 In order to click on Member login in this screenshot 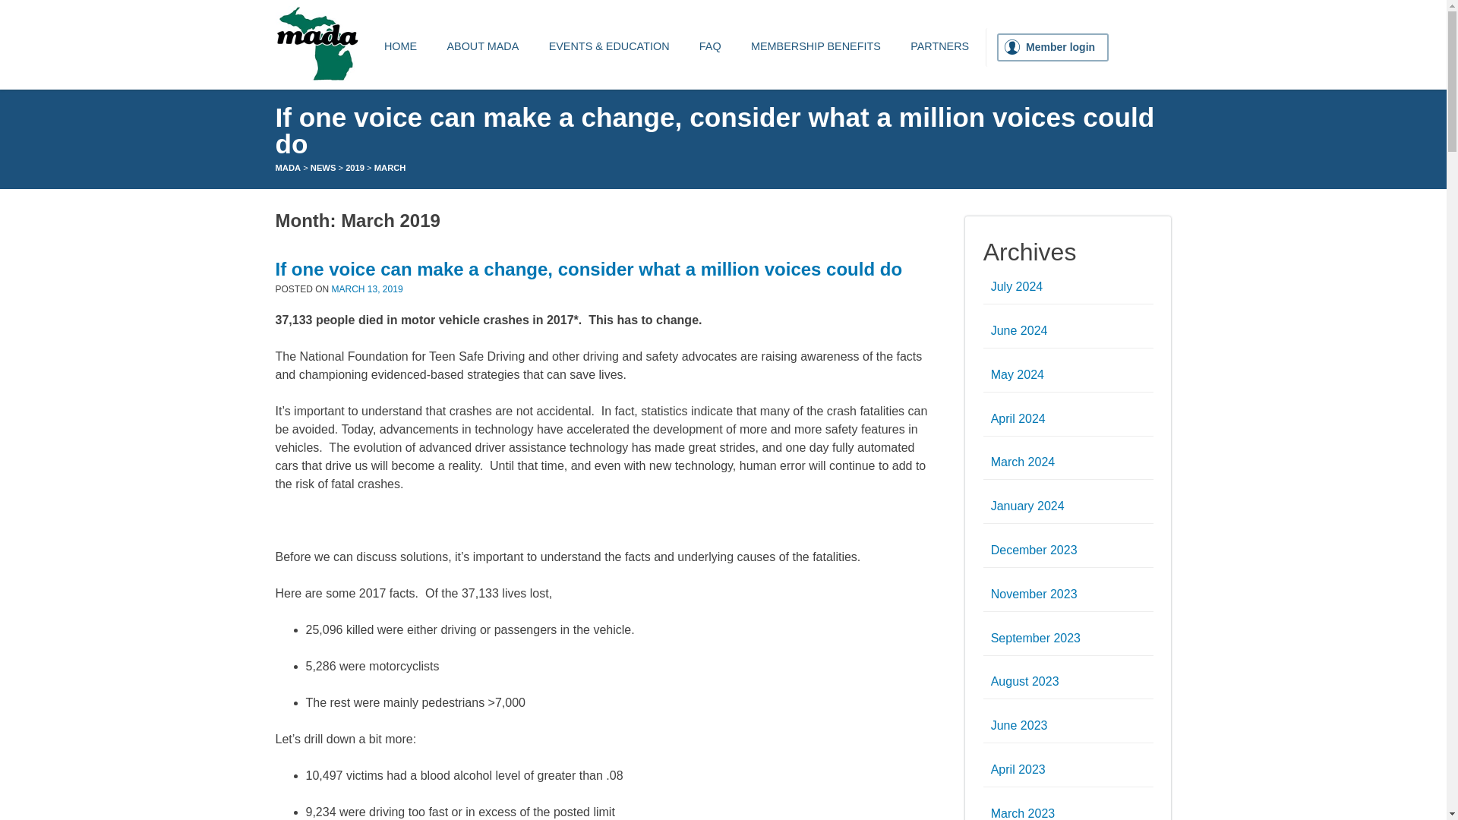, I will do `click(1052, 47)`.